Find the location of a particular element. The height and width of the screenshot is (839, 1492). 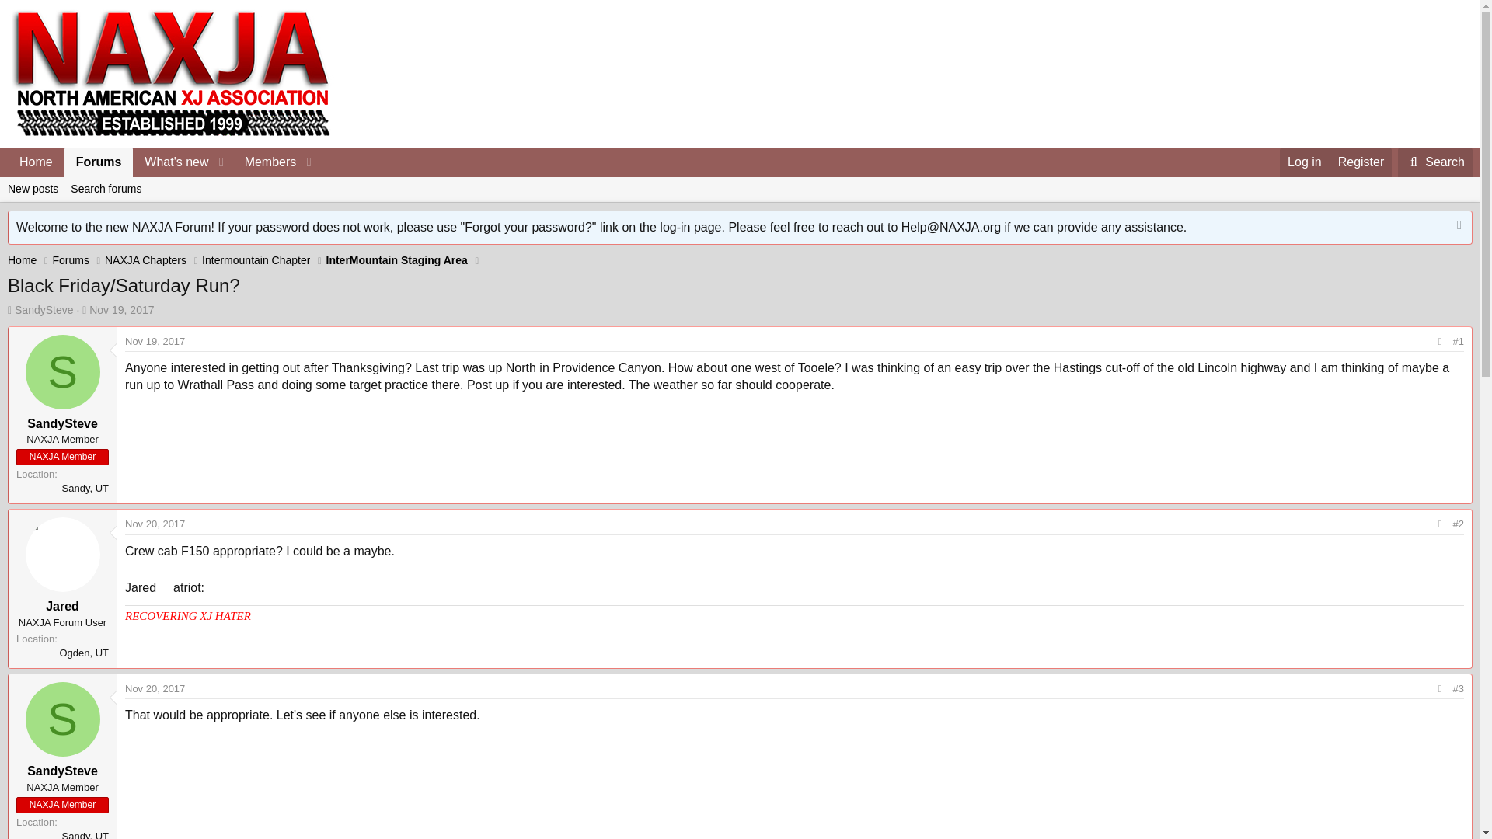

Search forums is located at coordinates (106, 190).